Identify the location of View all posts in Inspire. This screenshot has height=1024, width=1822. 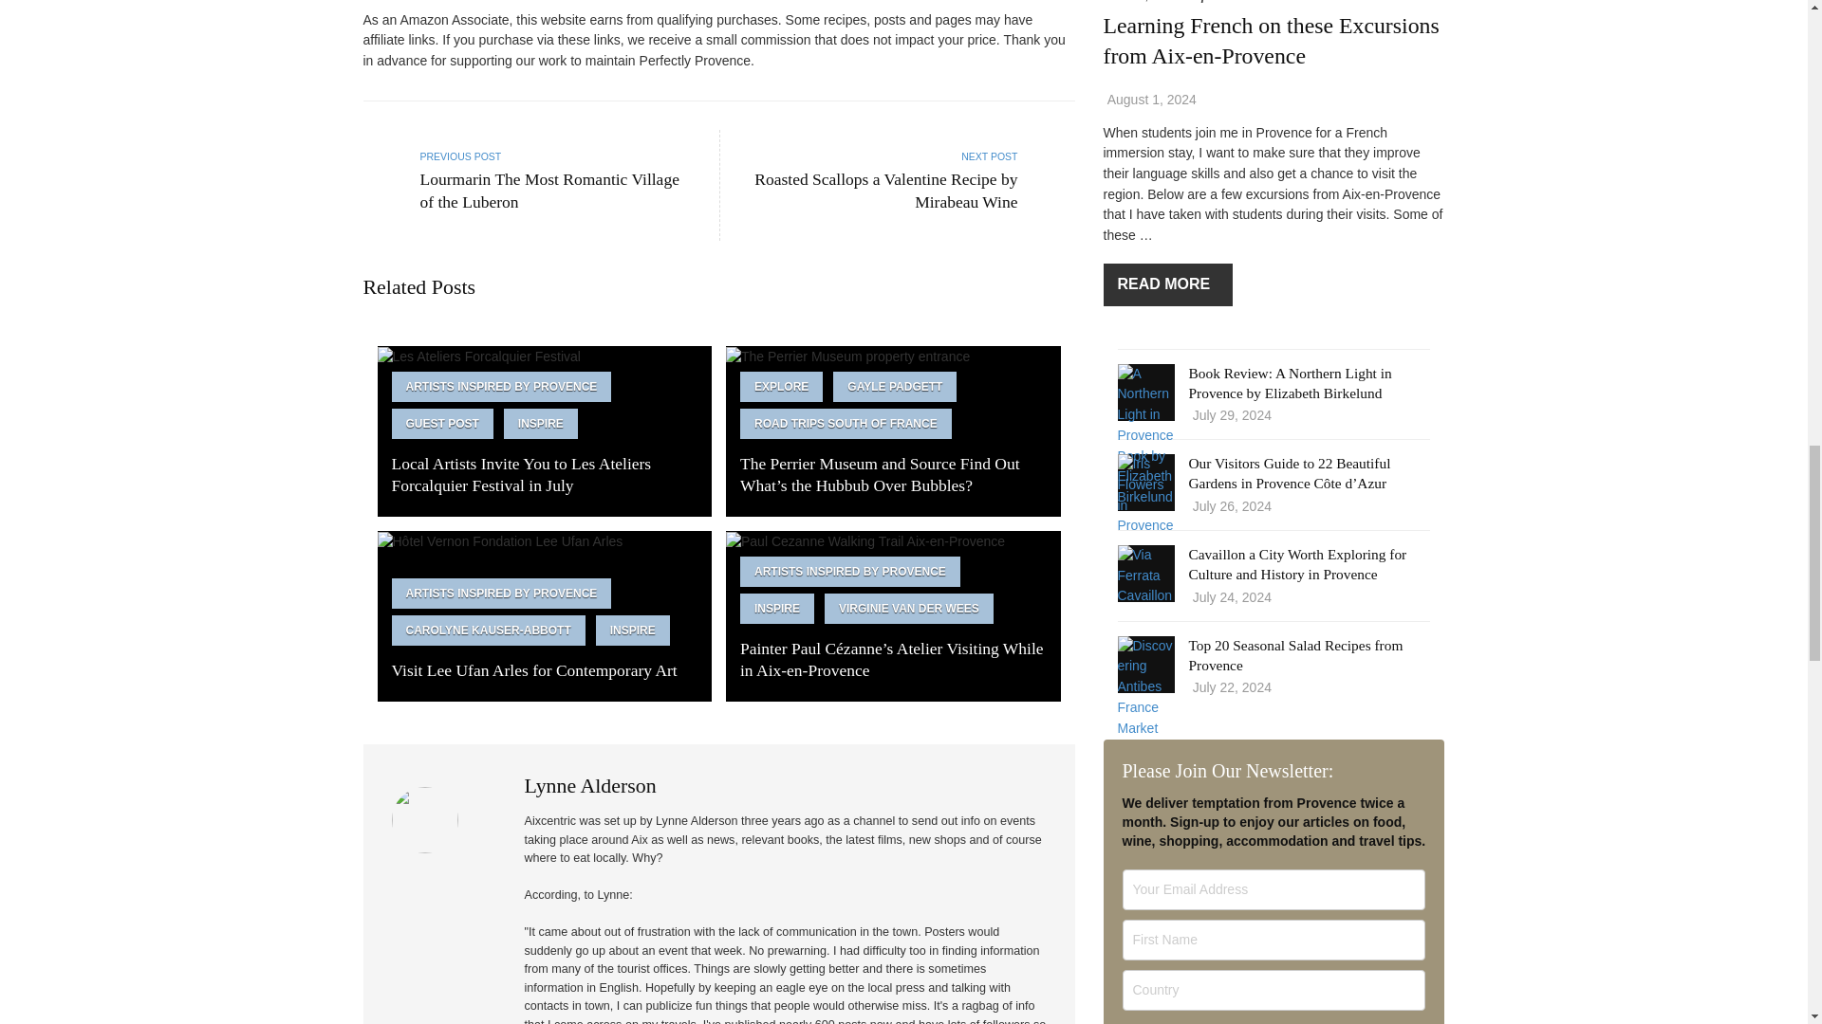
(541, 423).